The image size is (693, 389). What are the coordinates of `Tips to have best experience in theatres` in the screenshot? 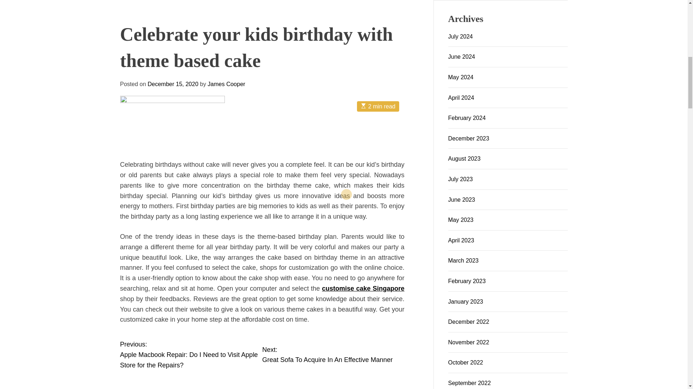 It's located at (359, 232).